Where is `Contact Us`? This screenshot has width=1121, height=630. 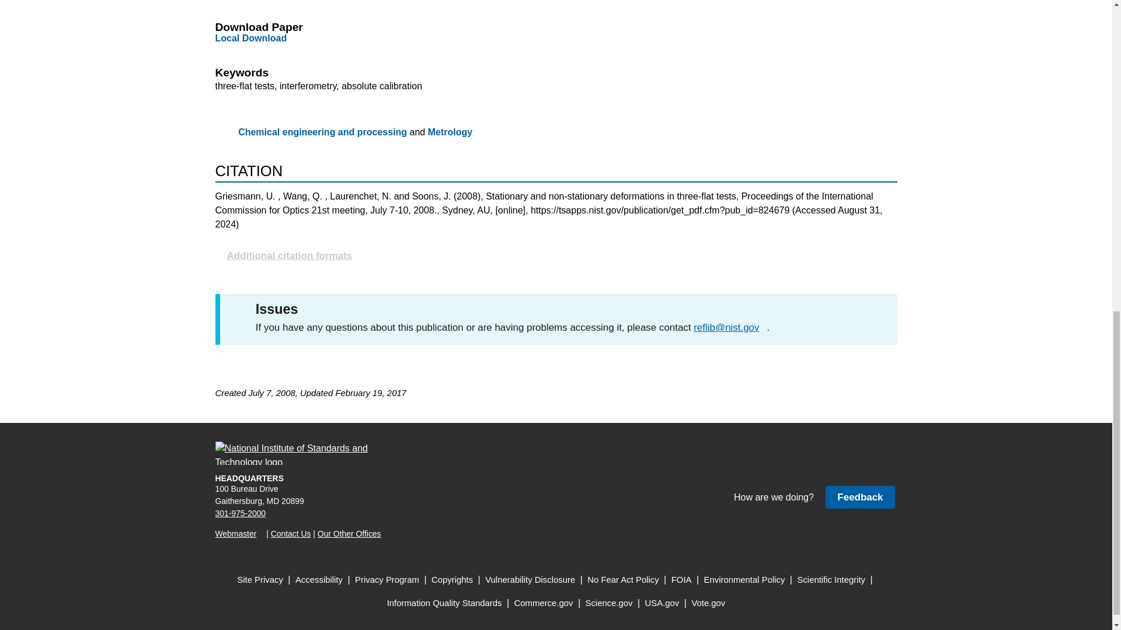
Contact Us is located at coordinates (291, 534).